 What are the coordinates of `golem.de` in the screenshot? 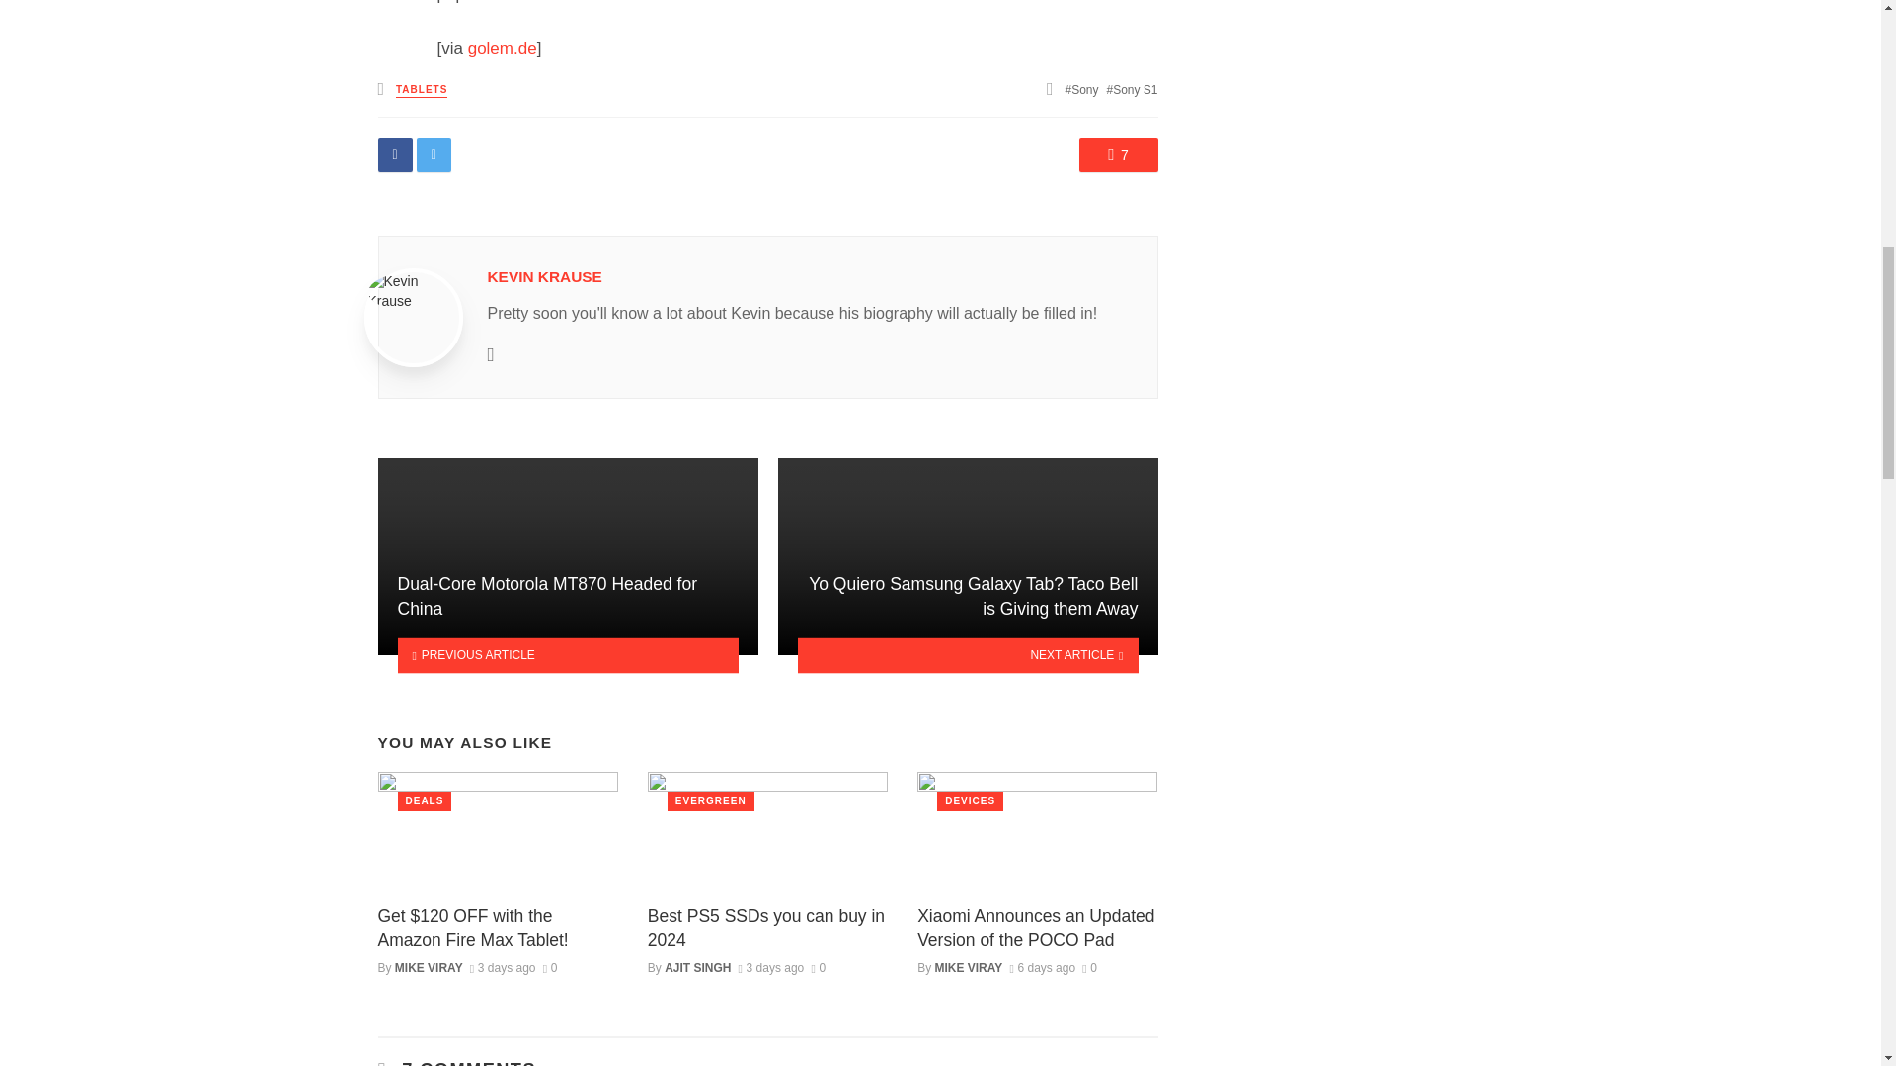 It's located at (502, 48).